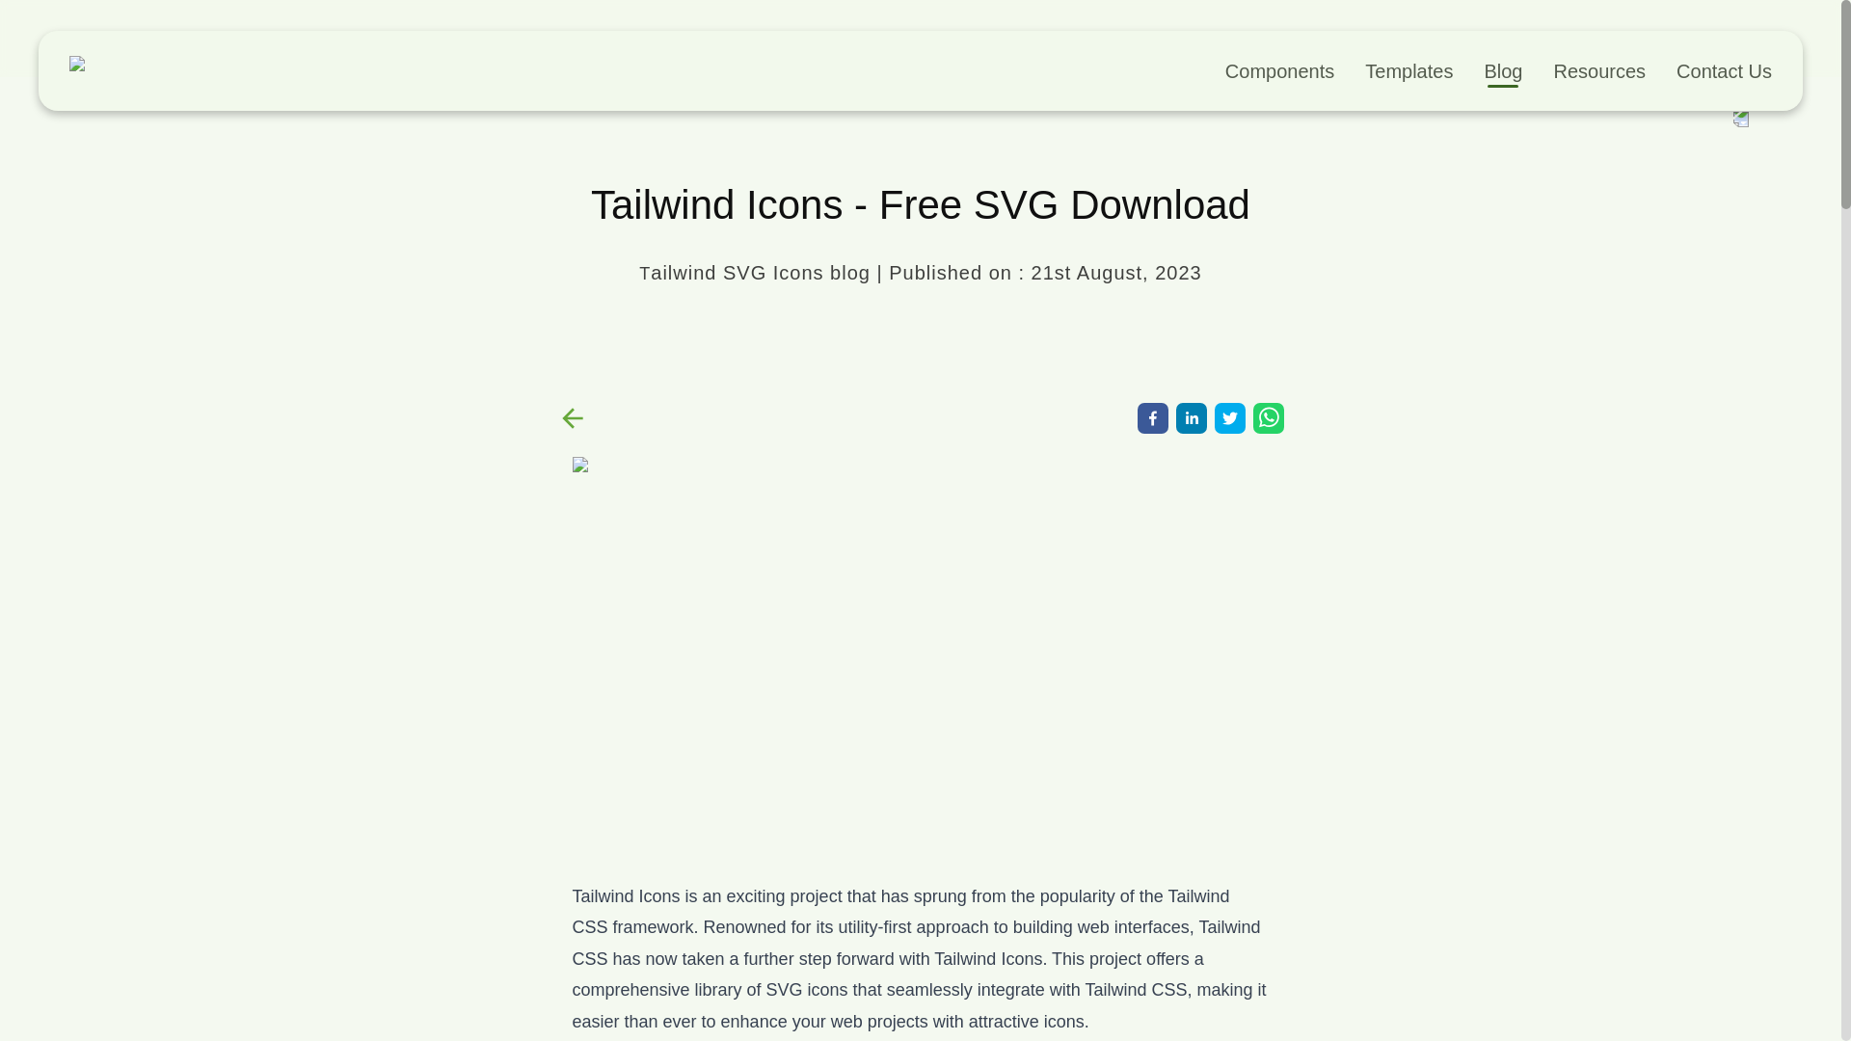 This screenshot has height=1041, width=1851. I want to click on Components, so click(1280, 71).